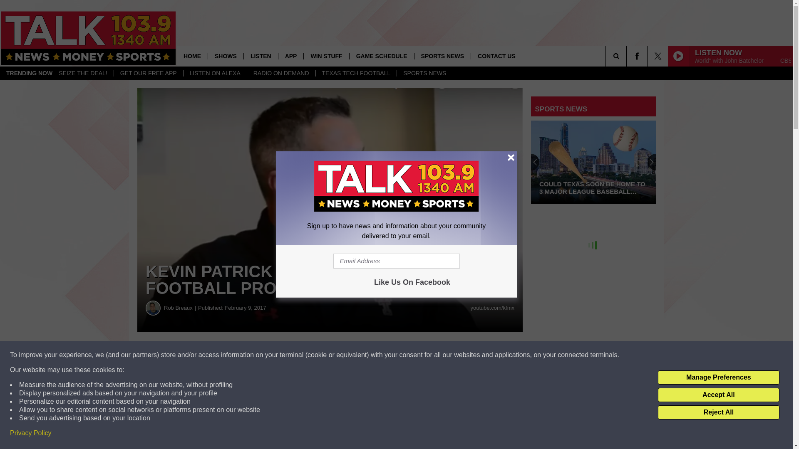 The width and height of the screenshot is (799, 449). What do you see at coordinates (718, 395) in the screenshot?
I see `Accept All` at bounding box center [718, 395].